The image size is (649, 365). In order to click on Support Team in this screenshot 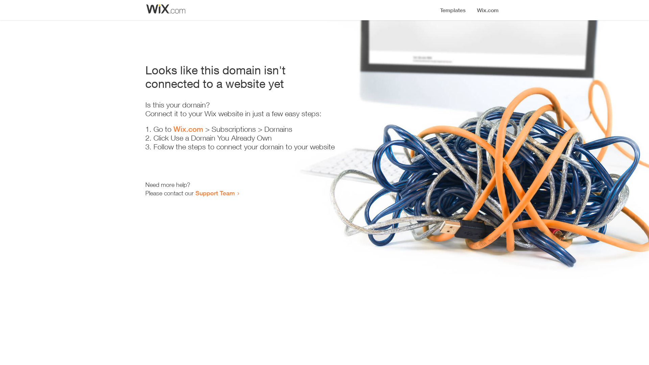, I will do `click(215, 193)`.